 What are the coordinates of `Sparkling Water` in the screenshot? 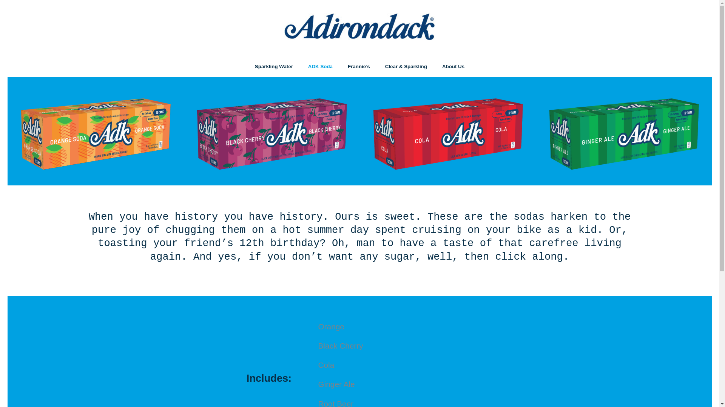 It's located at (274, 66).